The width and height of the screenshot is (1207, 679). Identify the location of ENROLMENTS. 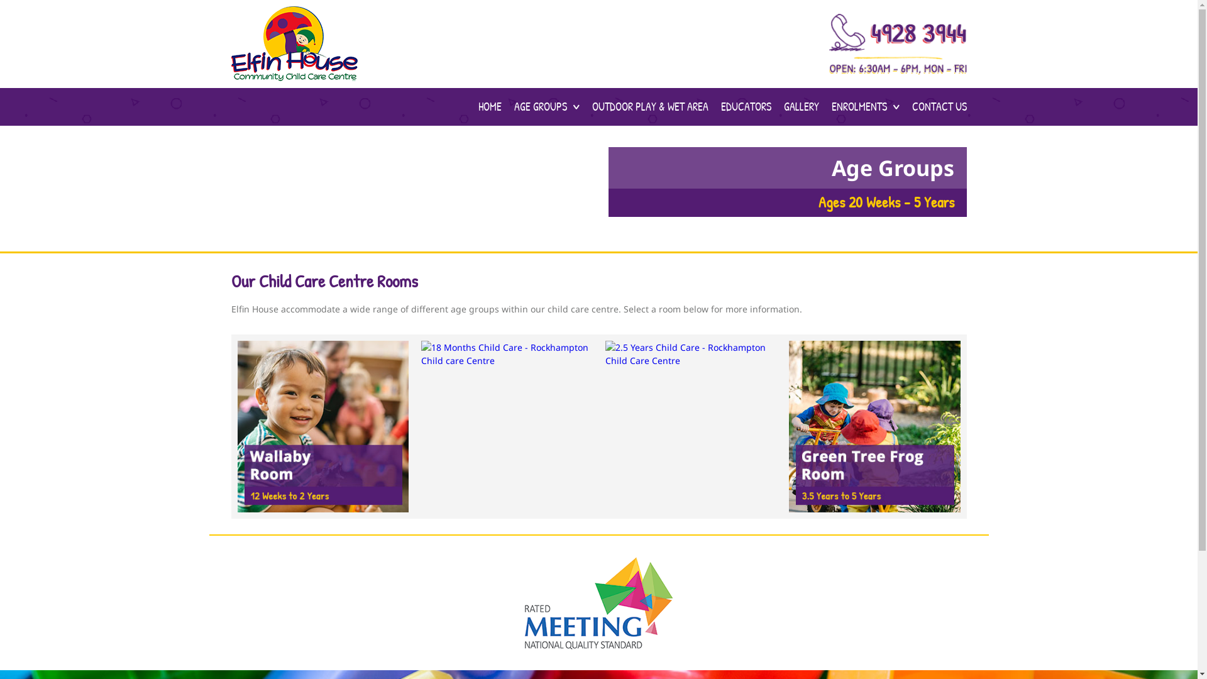
(859, 107).